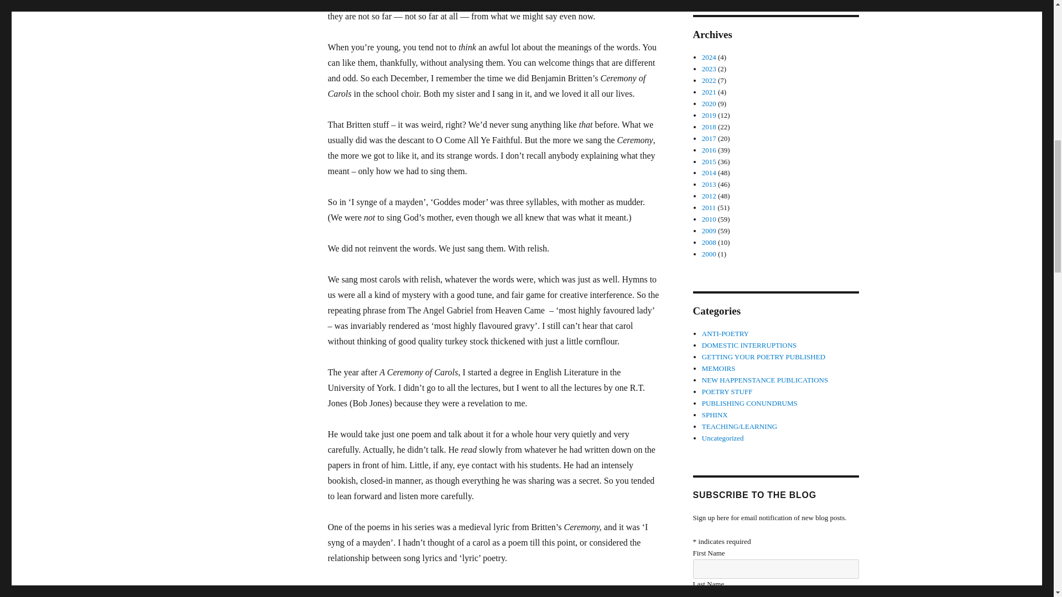 This screenshot has height=597, width=1062. I want to click on 2018, so click(709, 127).